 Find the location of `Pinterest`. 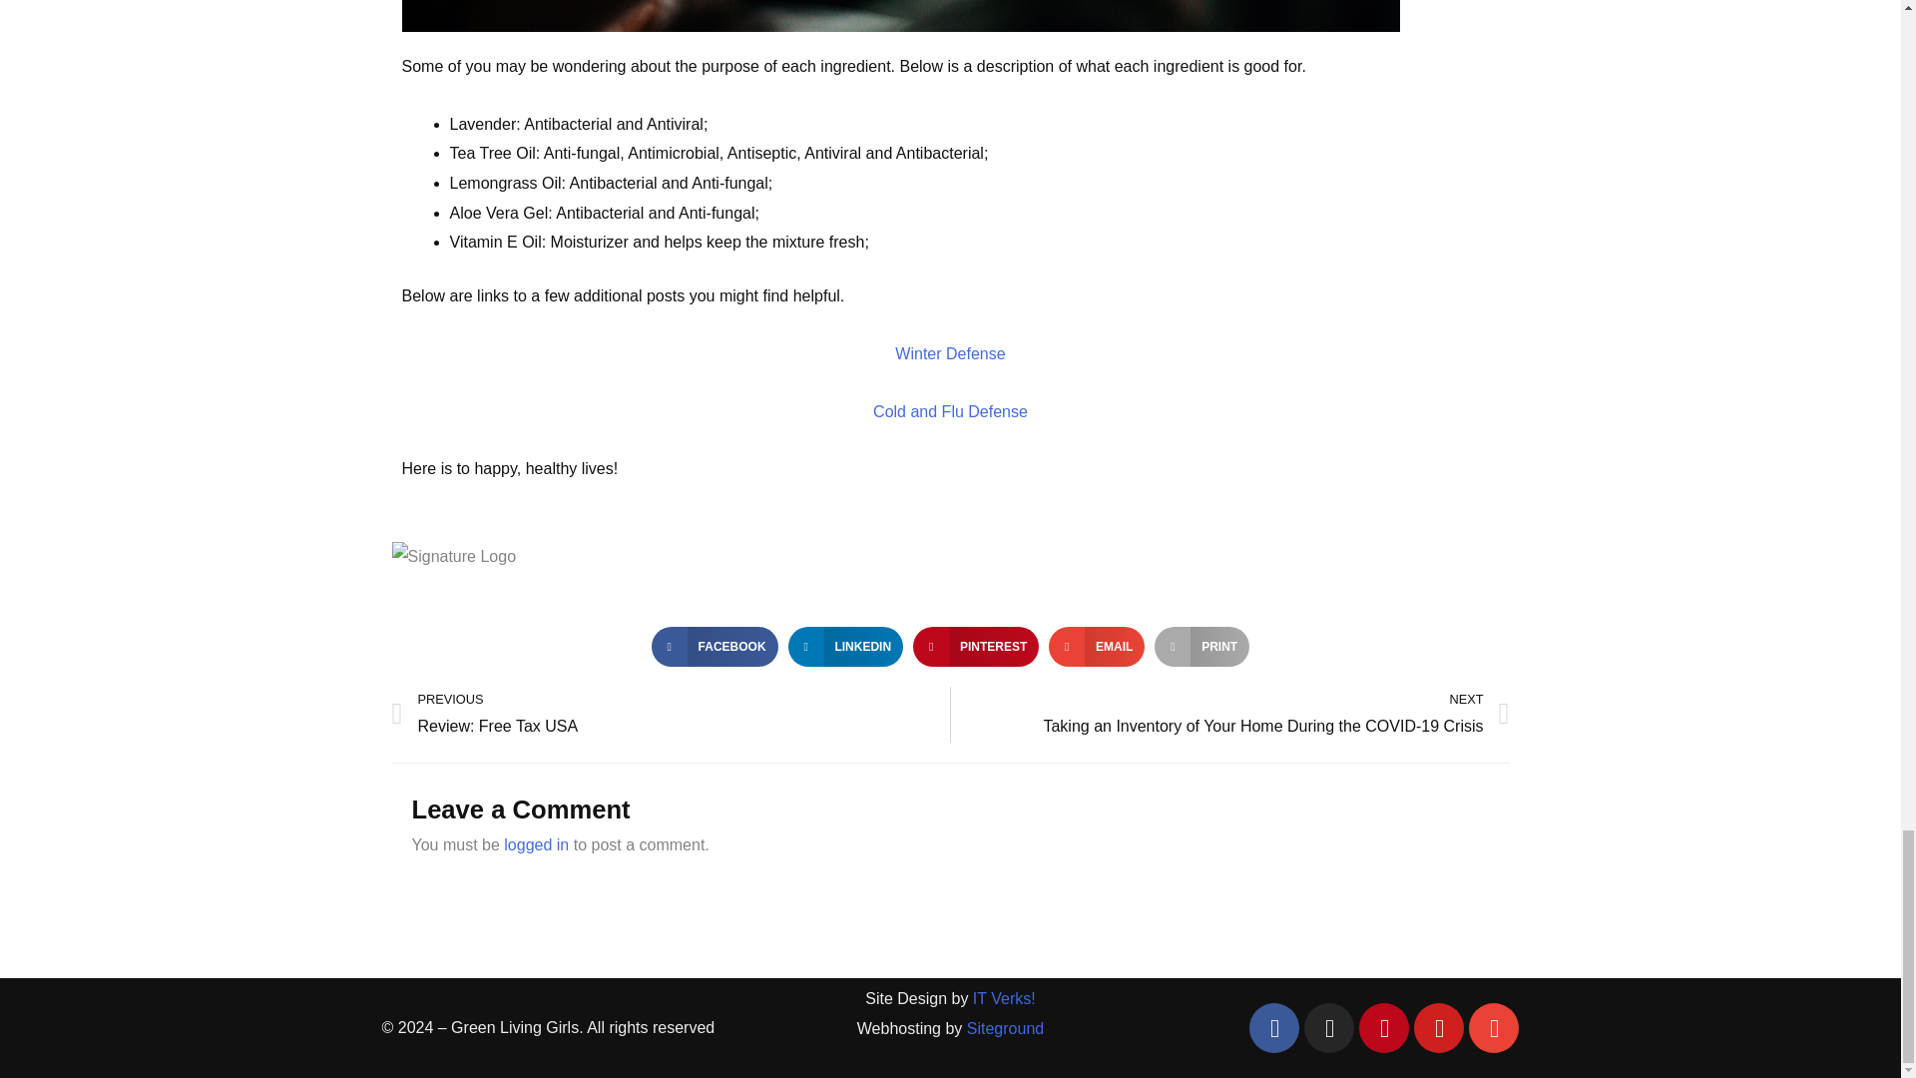

Pinterest is located at coordinates (1383, 1028).